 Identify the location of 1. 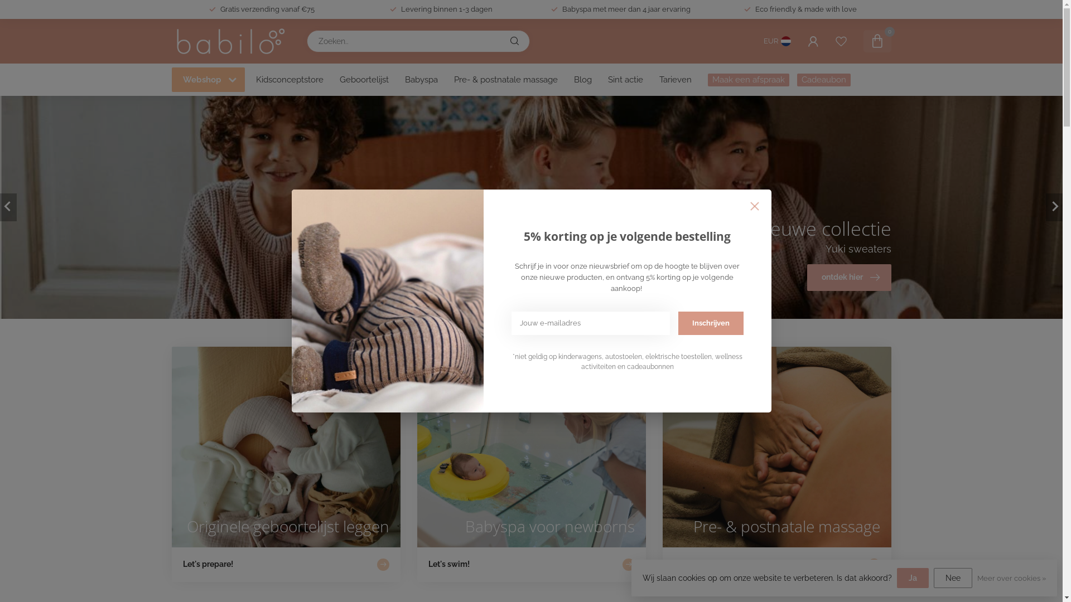
(780, 180).